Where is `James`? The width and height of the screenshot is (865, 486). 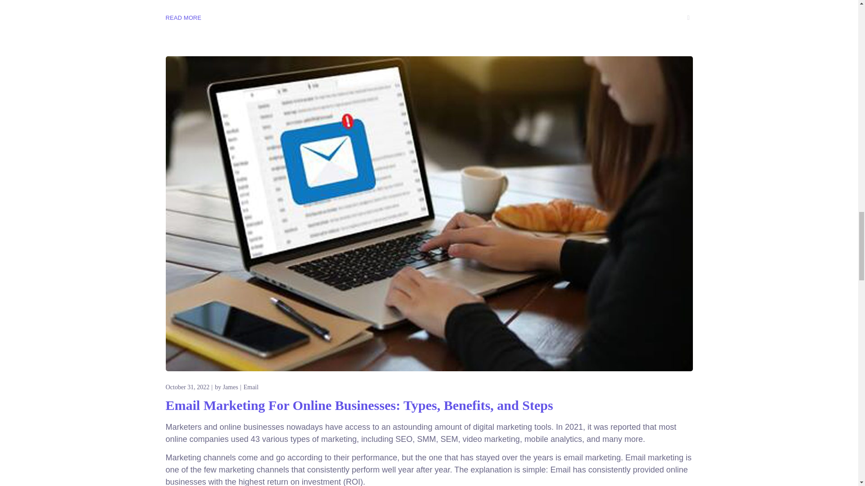
James is located at coordinates (230, 387).